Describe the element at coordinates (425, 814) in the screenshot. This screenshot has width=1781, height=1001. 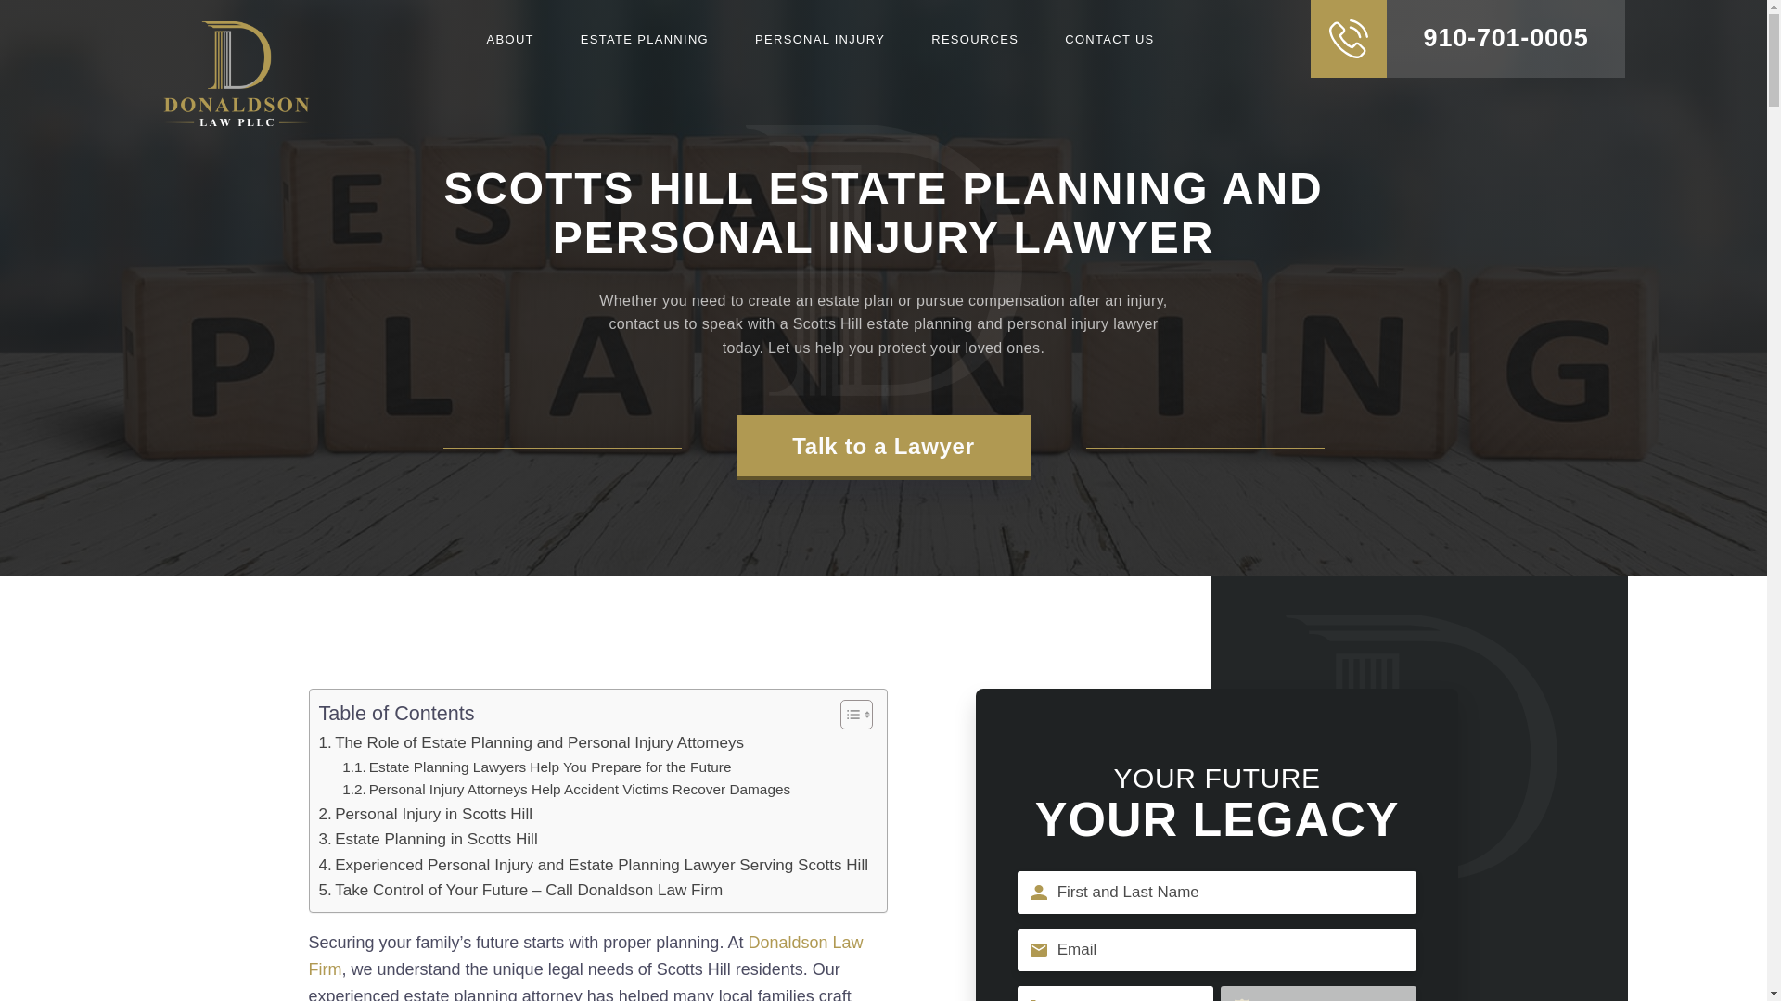
I see `Personal Injury in Scotts Hill` at that location.